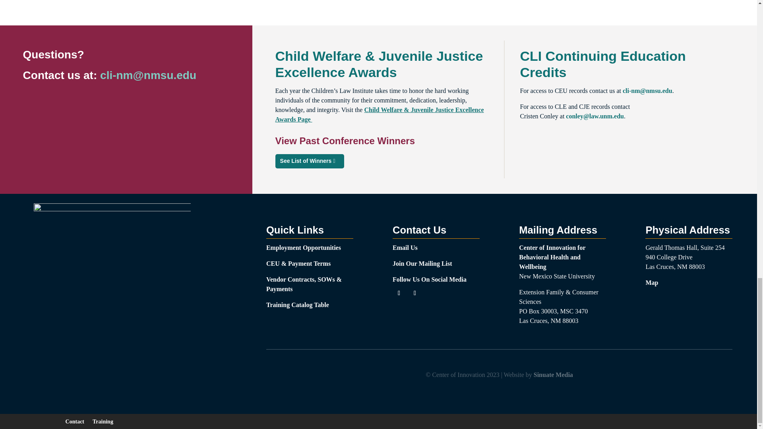 Image resolution: width=763 pixels, height=429 pixels. I want to click on Follow on Facebook, so click(399, 293).